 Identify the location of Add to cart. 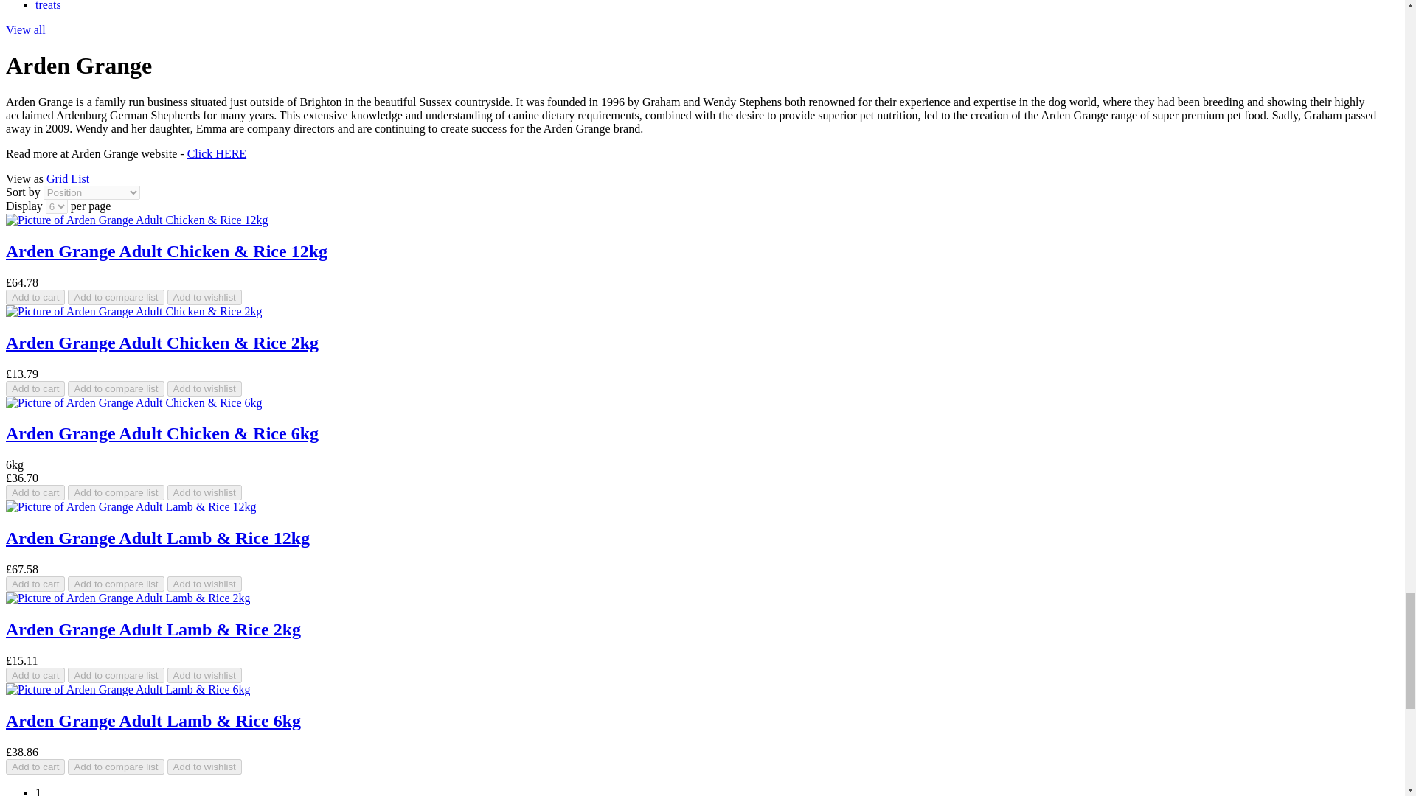
(35, 584).